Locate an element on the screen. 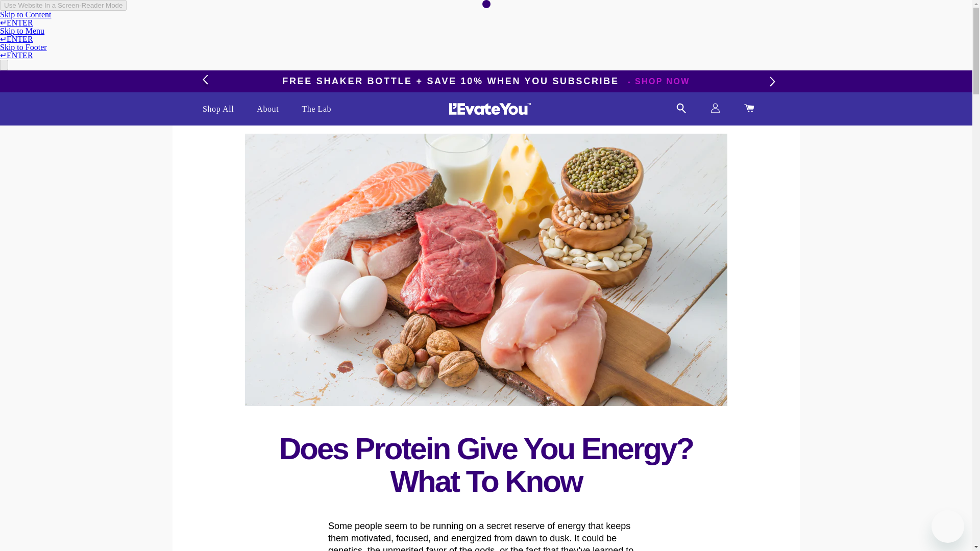  - SHOP NOW is located at coordinates (658, 82).